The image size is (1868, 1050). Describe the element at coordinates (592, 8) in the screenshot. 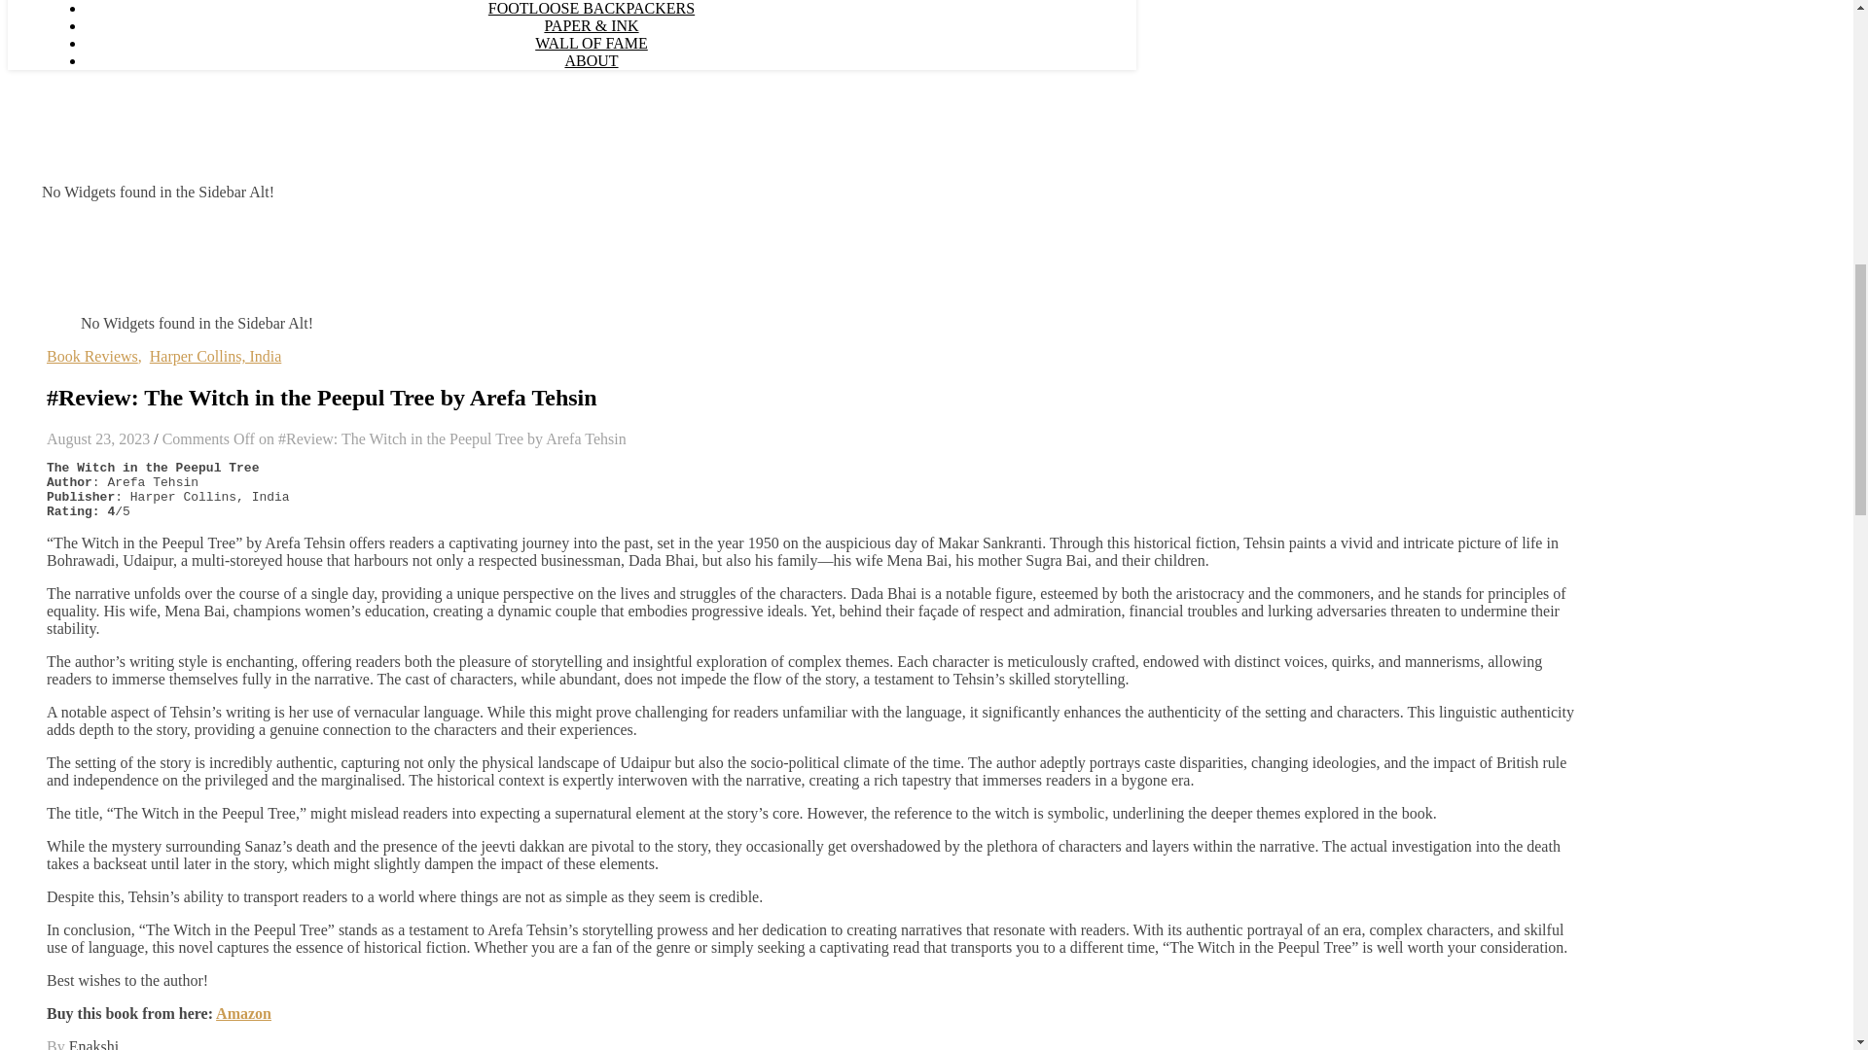

I see `FOOTLOOSE BACKPACKERS` at that location.